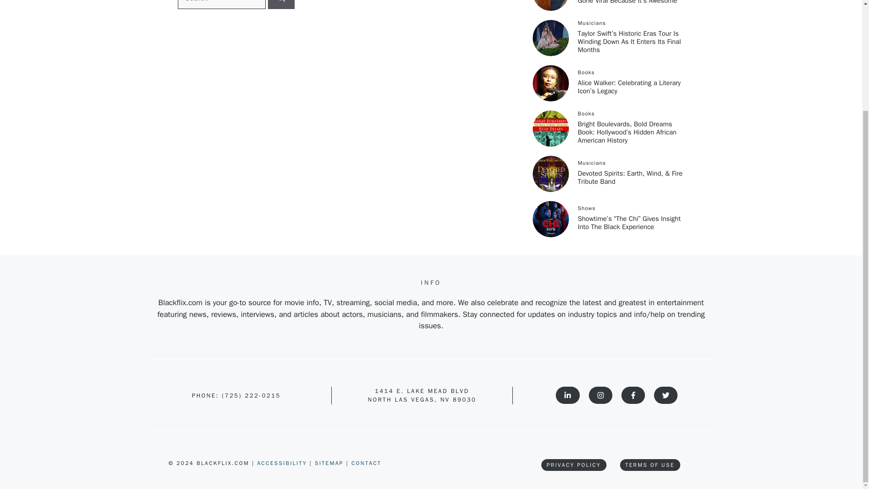 The width and height of the screenshot is (869, 489). I want to click on SITEMAP , so click(330, 463).